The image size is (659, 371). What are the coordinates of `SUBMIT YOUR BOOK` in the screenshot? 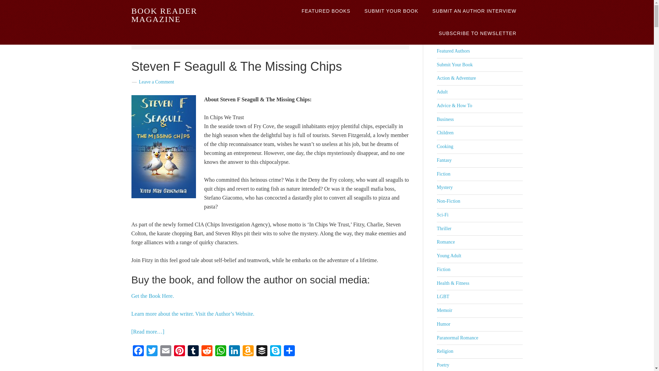 It's located at (391, 11).